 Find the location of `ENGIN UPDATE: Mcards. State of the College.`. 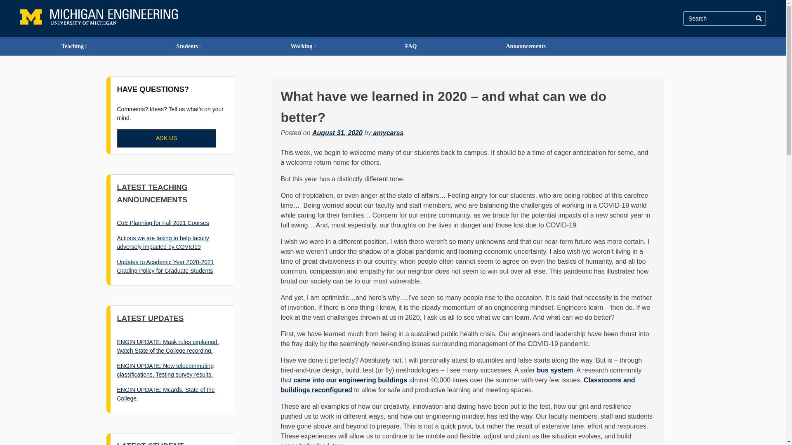

ENGIN UPDATE: Mcards. State of the College. is located at coordinates (166, 394).